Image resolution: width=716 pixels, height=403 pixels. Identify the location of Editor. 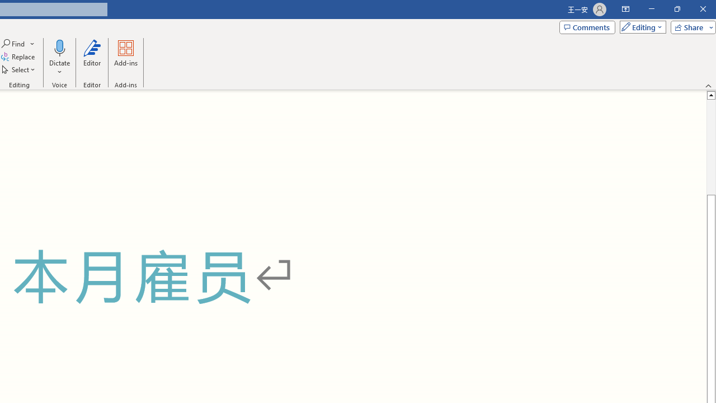
(92, 57).